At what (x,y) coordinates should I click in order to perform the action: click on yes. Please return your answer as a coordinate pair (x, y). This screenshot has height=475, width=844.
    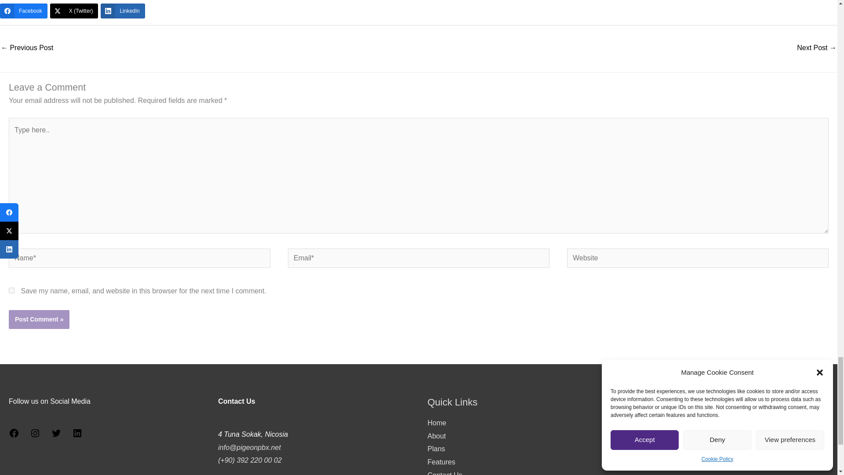
    Looking at the image, I should click on (11, 290).